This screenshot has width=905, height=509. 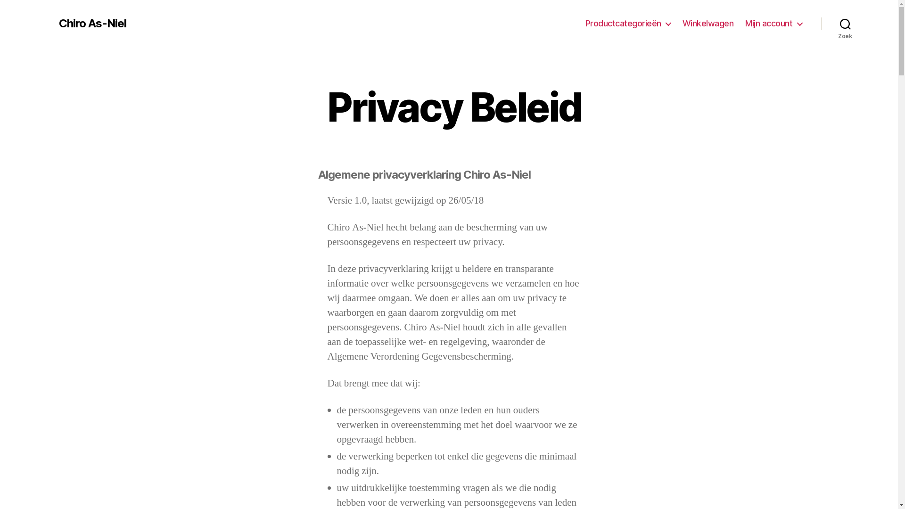 What do you see at coordinates (708, 24) in the screenshot?
I see `Winkelwagen` at bounding box center [708, 24].